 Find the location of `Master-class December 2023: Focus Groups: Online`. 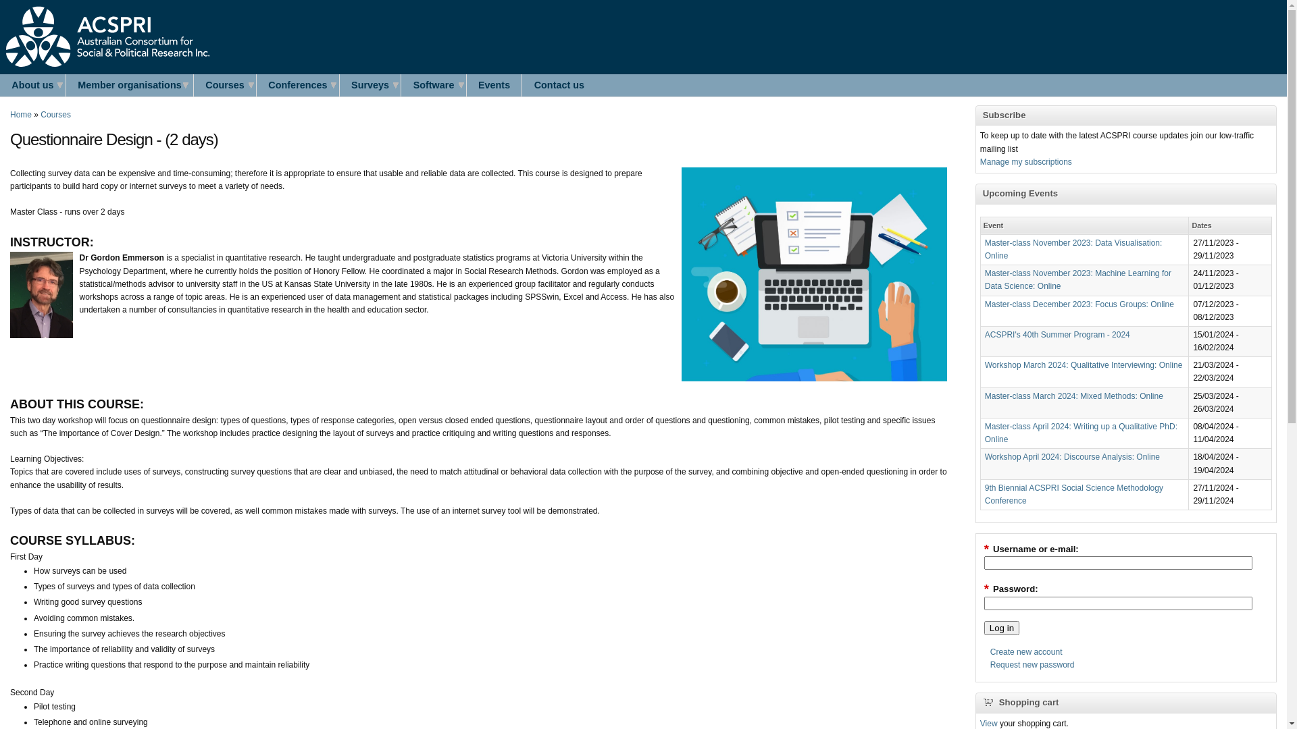

Master-class December 2023: Focus Groups: Online is located at coordinates (1079, 304).